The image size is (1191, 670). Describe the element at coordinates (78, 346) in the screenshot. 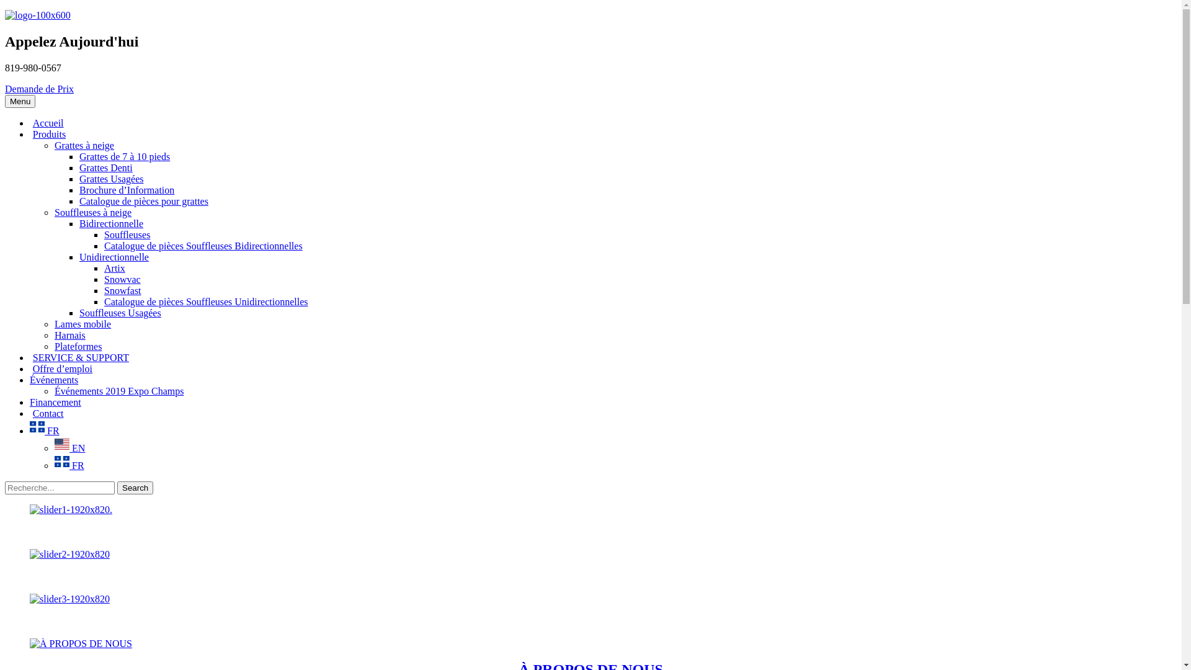

I see `Plateformes` at that location.